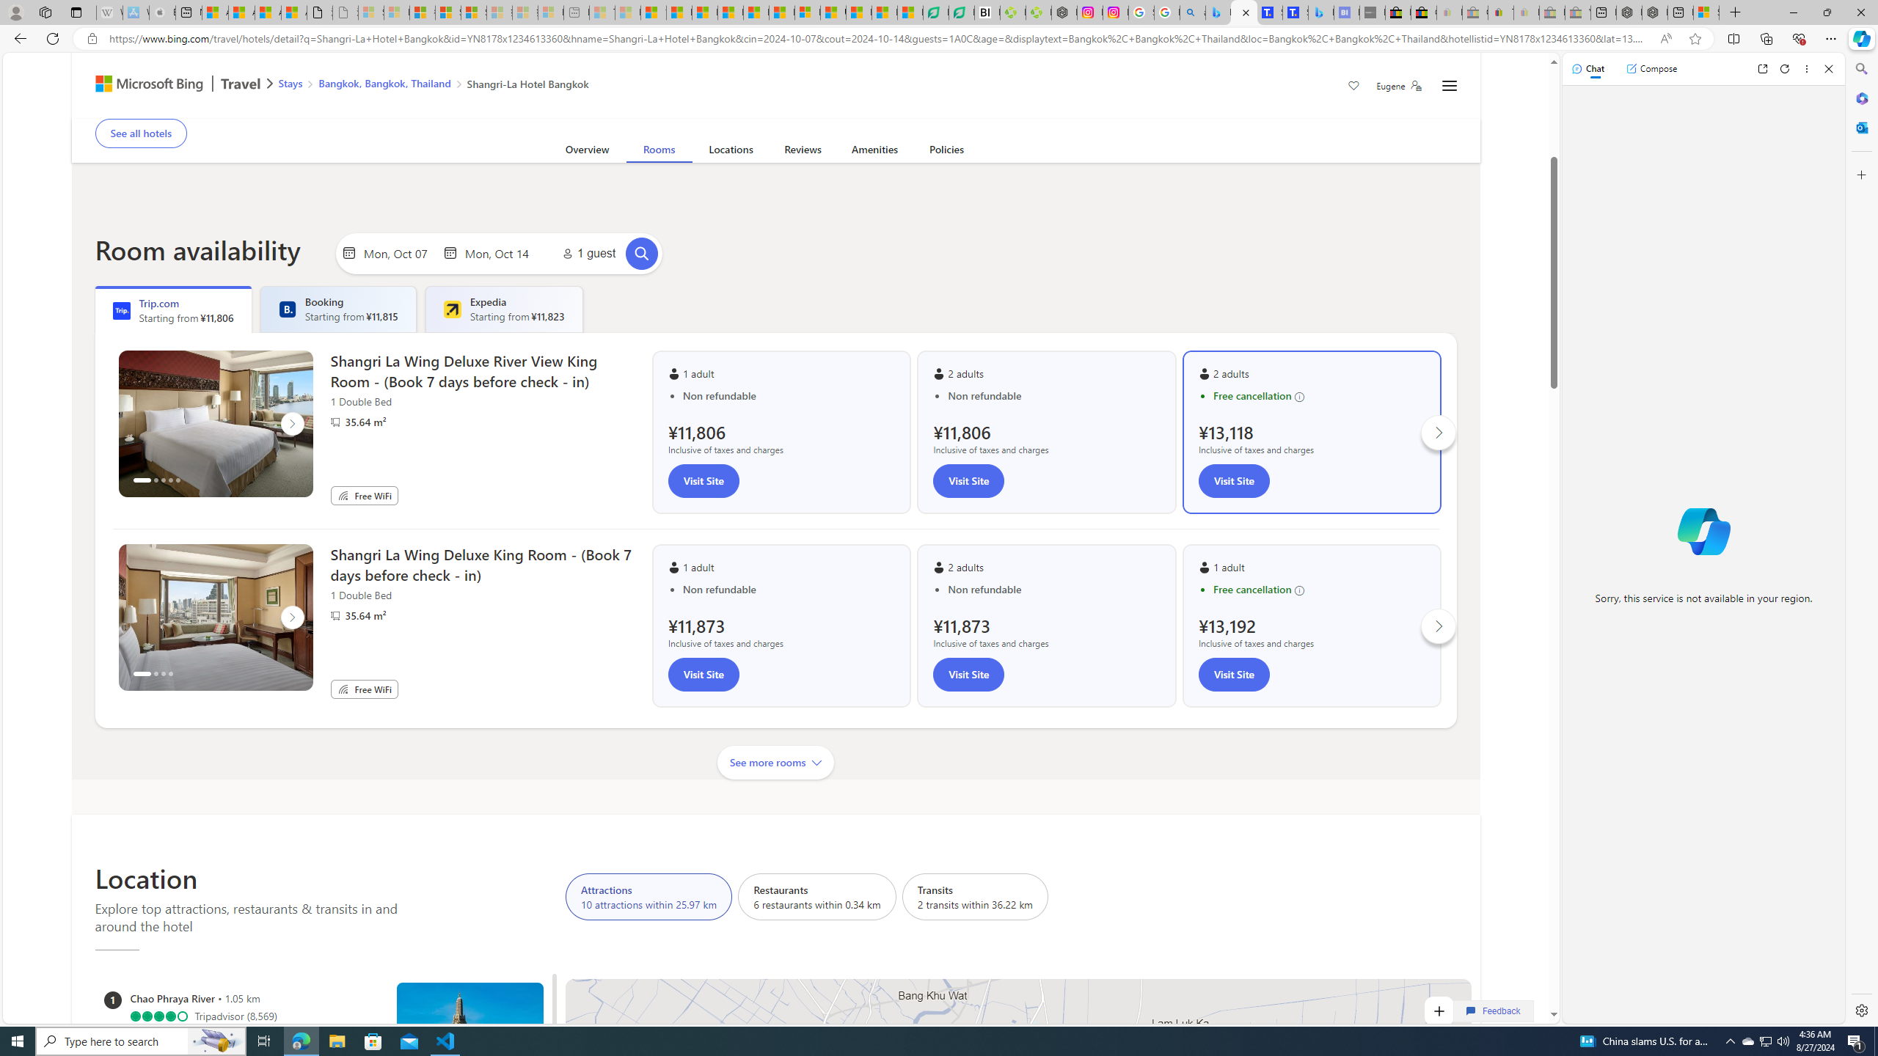  I want to click on TripDotCom, so click(122, 311).